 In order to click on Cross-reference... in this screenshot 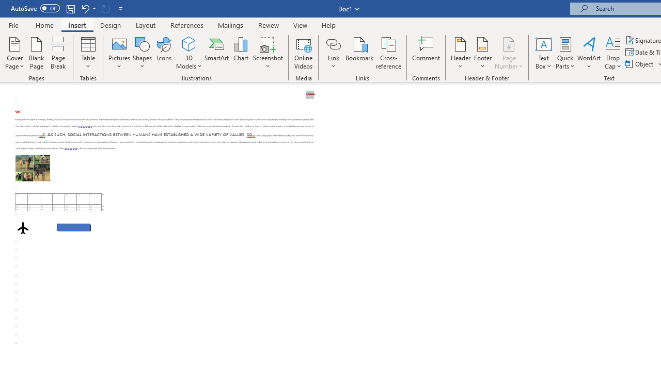, I will do `click(388, 53)`.